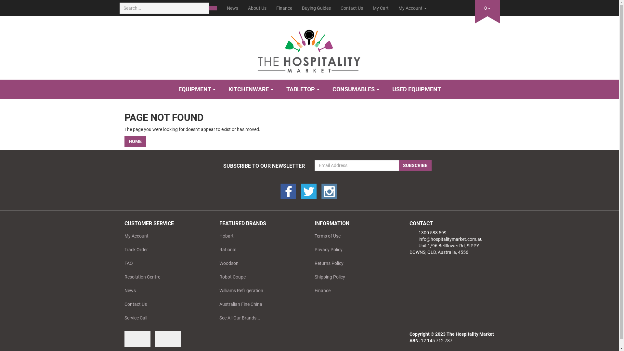 The width and height of the screenshot is (624, 351). Describe the element at coordinates (356, 89) in the screenshot. I see `CONSUMABLES` at that location.